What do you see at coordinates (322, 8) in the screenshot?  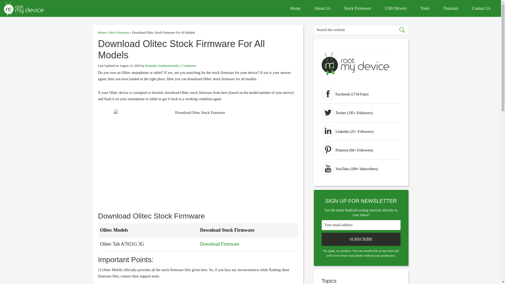 I see `About Us` at bounding box center [322, 8].